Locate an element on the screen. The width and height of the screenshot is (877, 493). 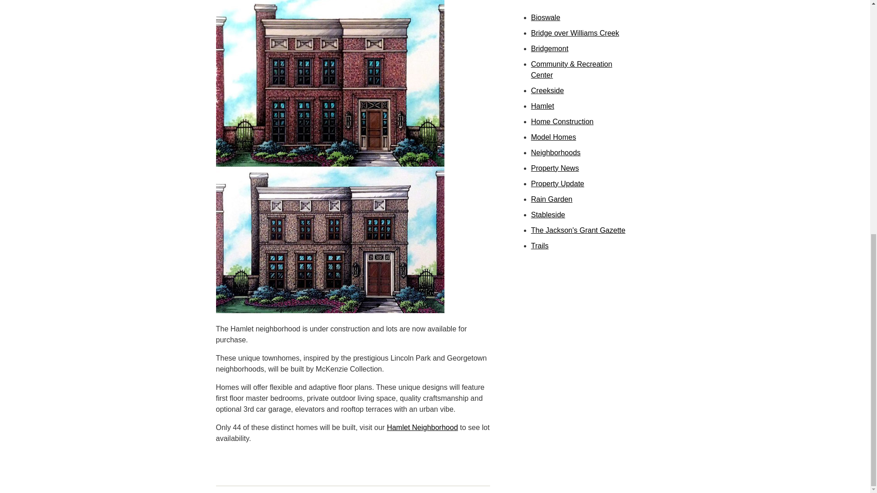
Hamlet is located at coordinates (542, 106).